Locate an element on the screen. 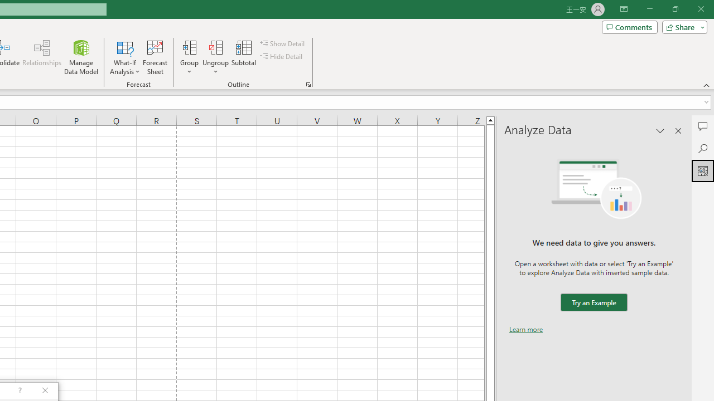  Share is located at coordinates (682, 27).